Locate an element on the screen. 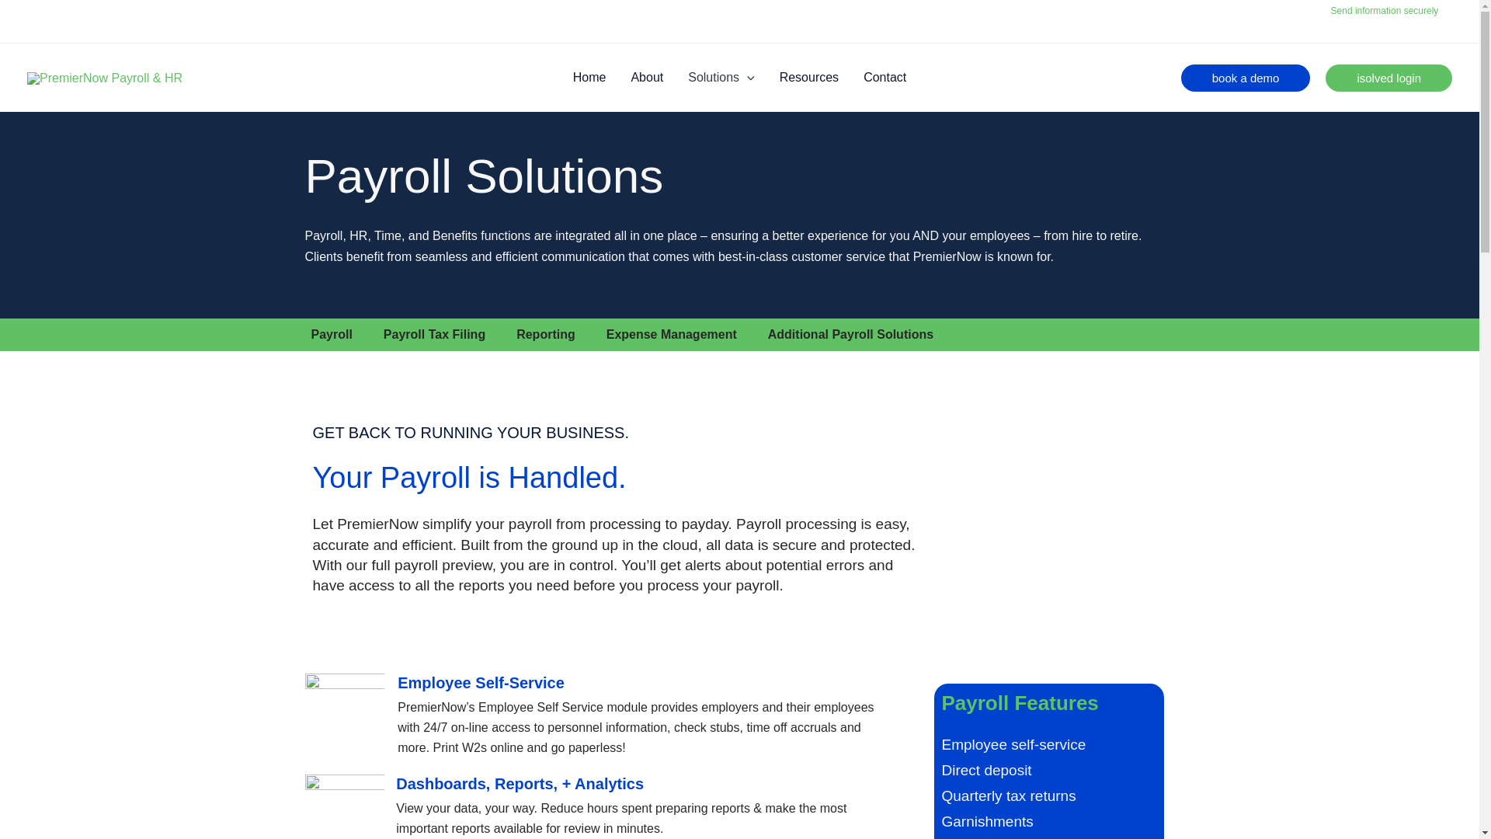 The image size is (1491, 839). Solutions is located at coordinates (721, 78).